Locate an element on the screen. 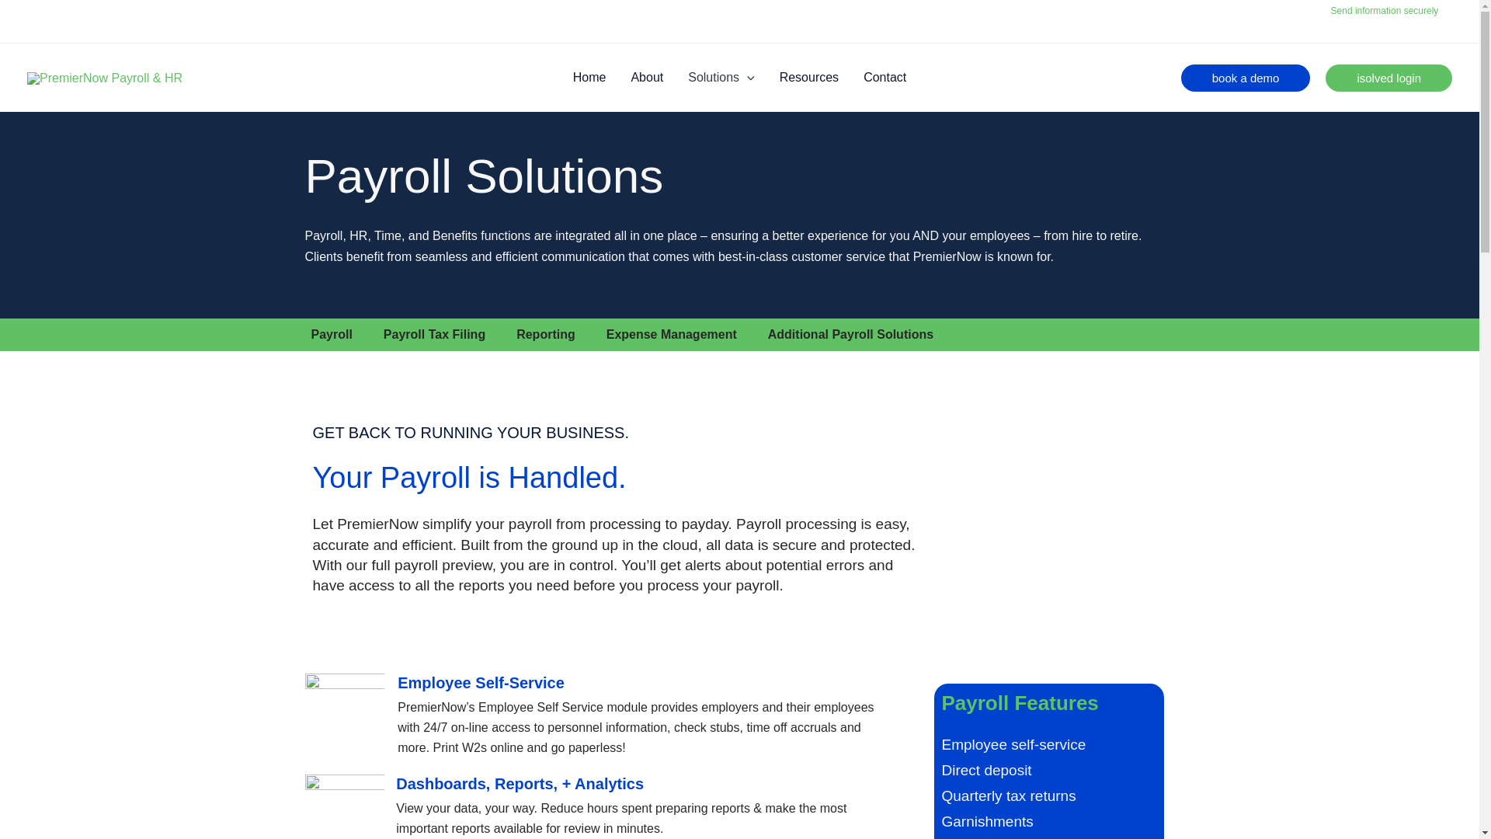 The image size is (1491, 839). Solutions is located at coordinates (721, 78).